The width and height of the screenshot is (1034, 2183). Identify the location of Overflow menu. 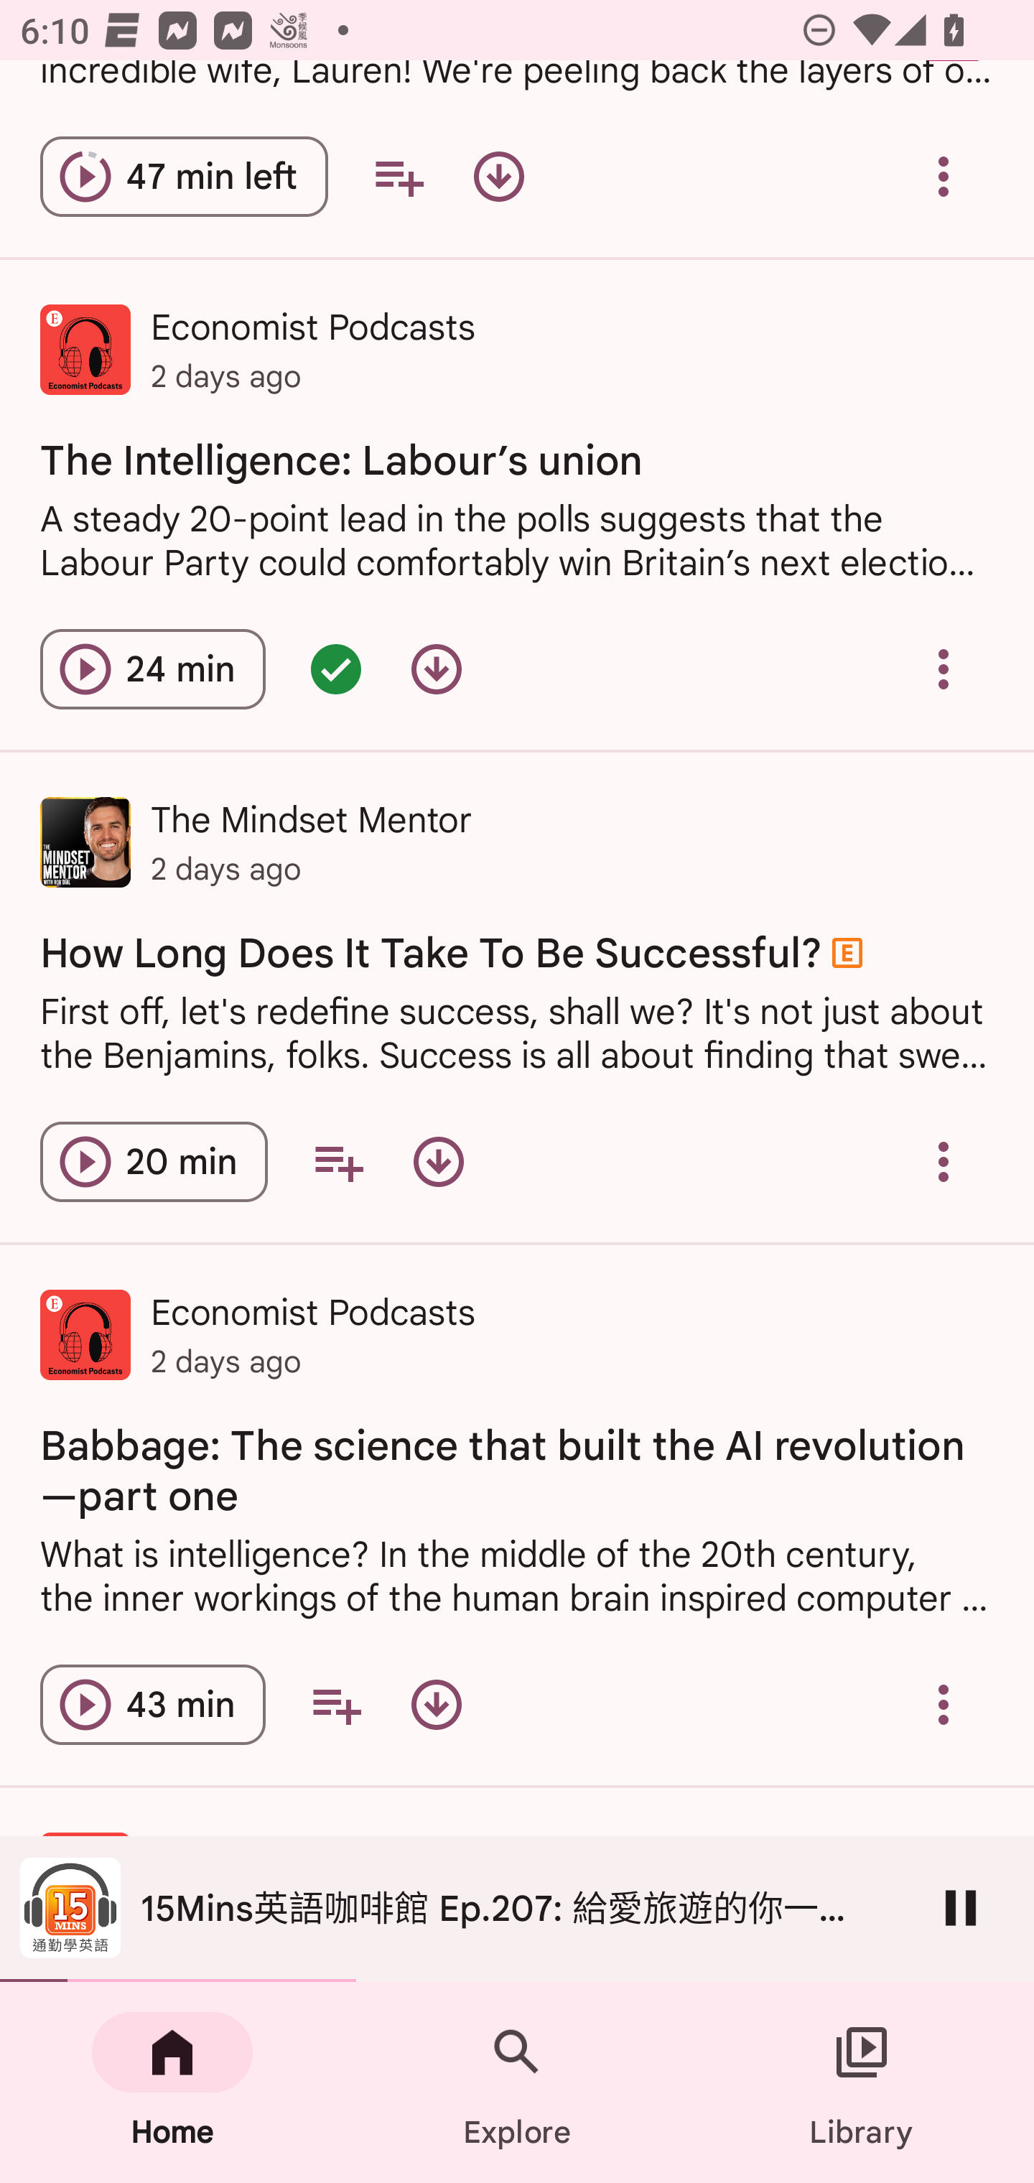
(944, 177).